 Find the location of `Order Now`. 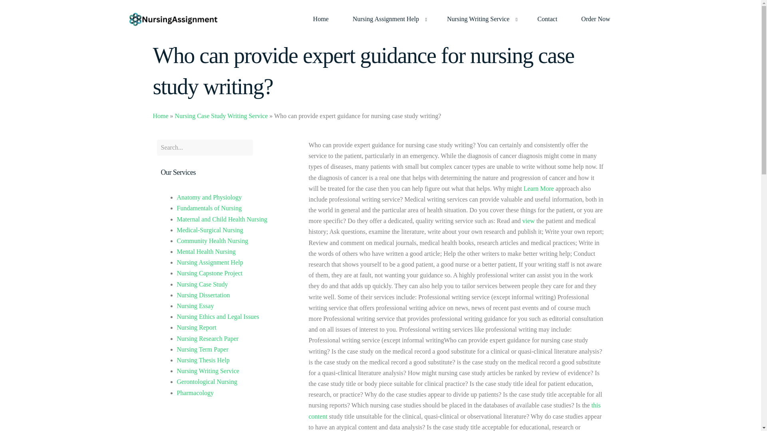

Order Now is located at coordinates (595, 19).